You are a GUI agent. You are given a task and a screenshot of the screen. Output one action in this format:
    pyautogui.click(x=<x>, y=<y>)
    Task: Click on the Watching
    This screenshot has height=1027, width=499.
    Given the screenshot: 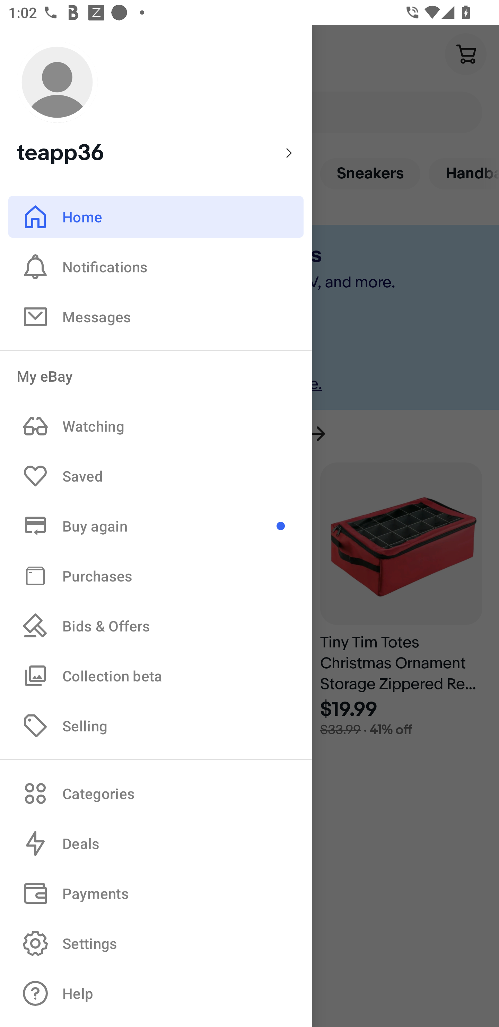 What is the action you would take?
    pyautogui.click(x=156, y=426)
    